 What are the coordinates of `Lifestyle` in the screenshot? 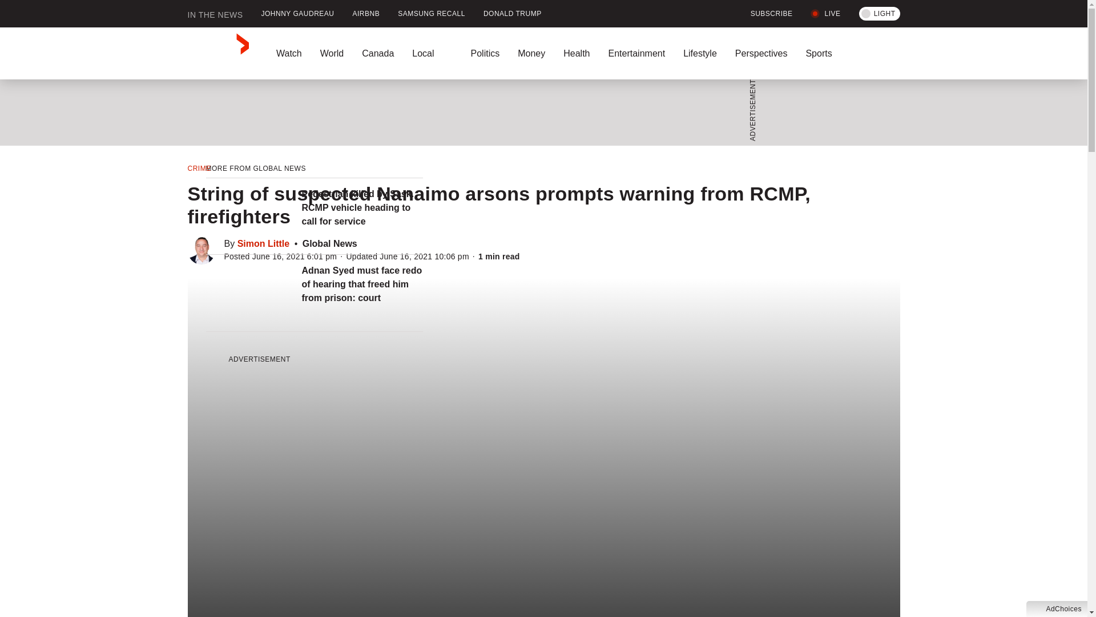 It's located at (700, 53).